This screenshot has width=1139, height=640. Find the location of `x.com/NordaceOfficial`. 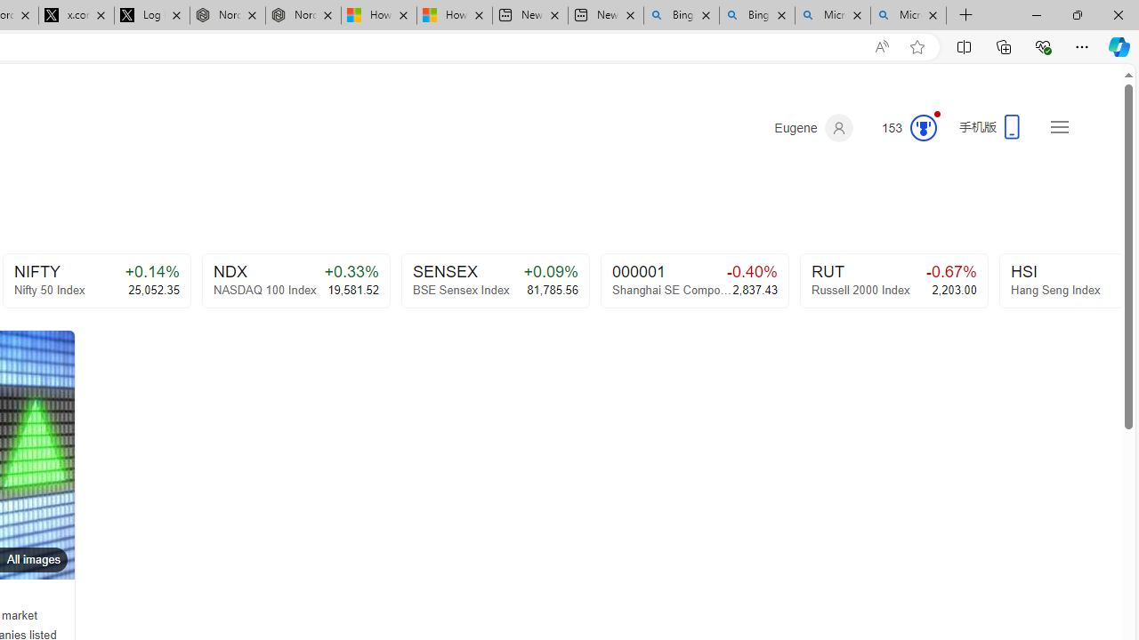

x.com/NordaceOfficial is located at coordinates (76, 16).